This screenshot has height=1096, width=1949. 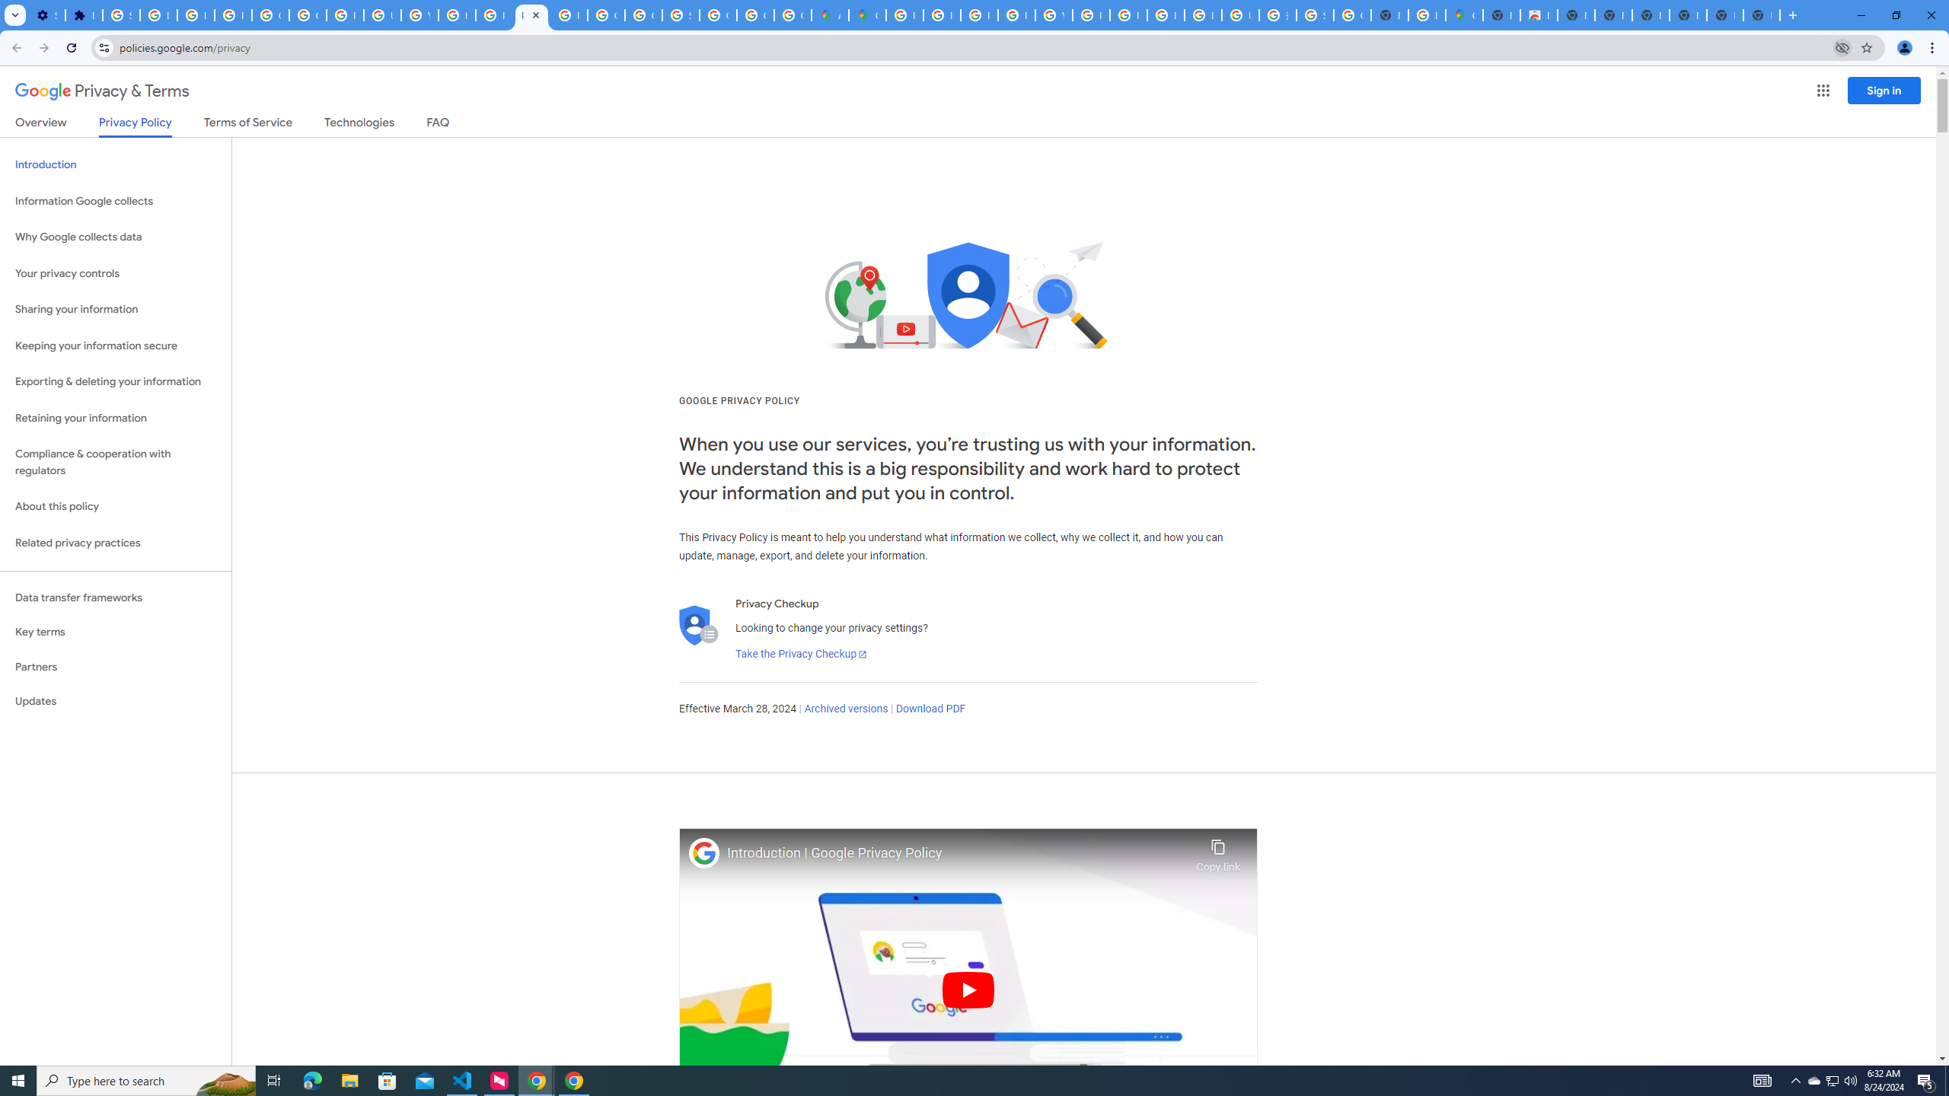 What do you see at coordinates (46, 15) in the screenshot?
I see `Settings - On startup` at bounding box center [46, 15].